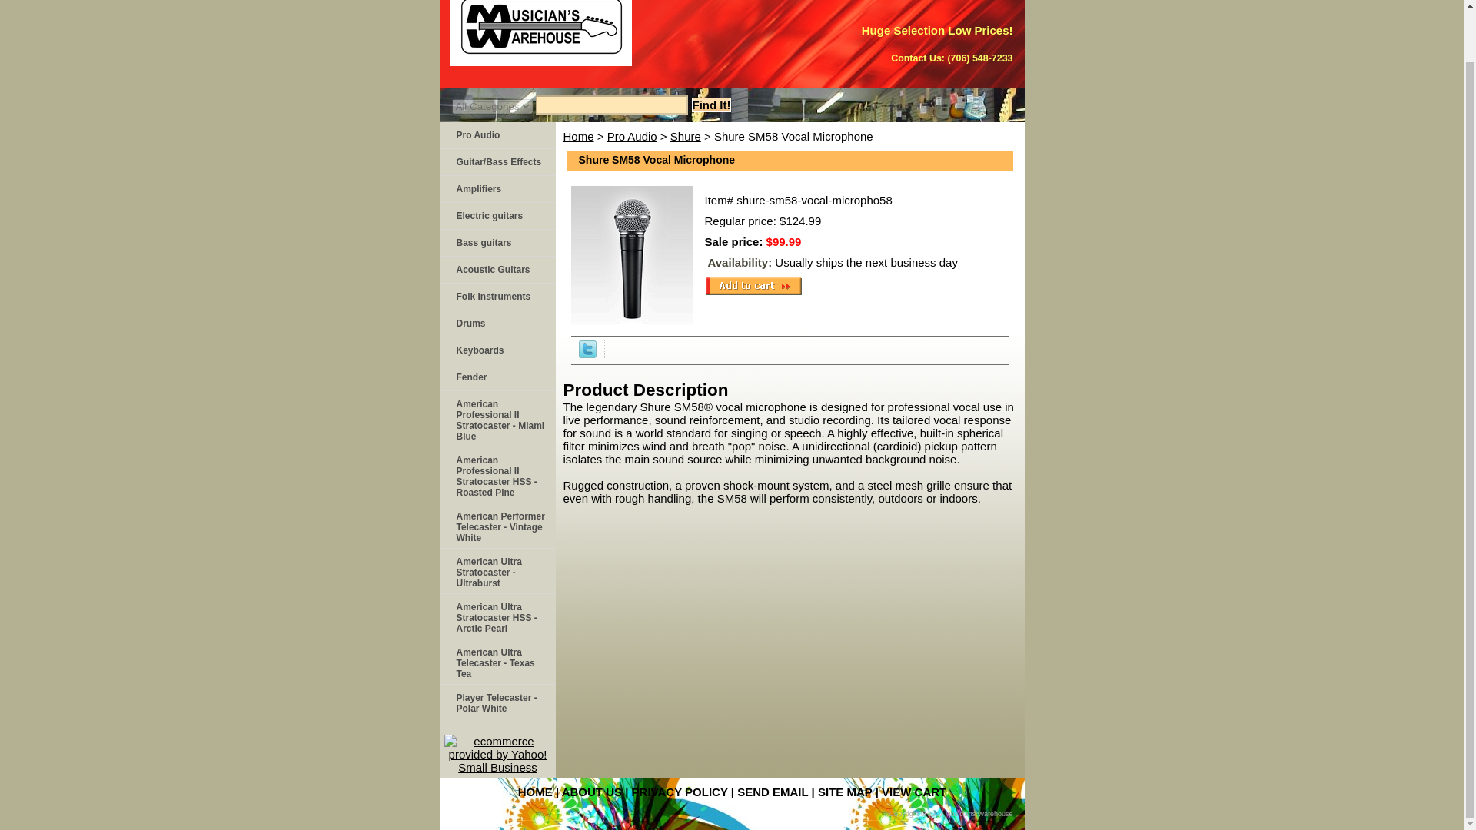 The image size is (1476, 830). Describe the element at coordinates (587, 354) in the screenshot. I see `Tweet` at that location.